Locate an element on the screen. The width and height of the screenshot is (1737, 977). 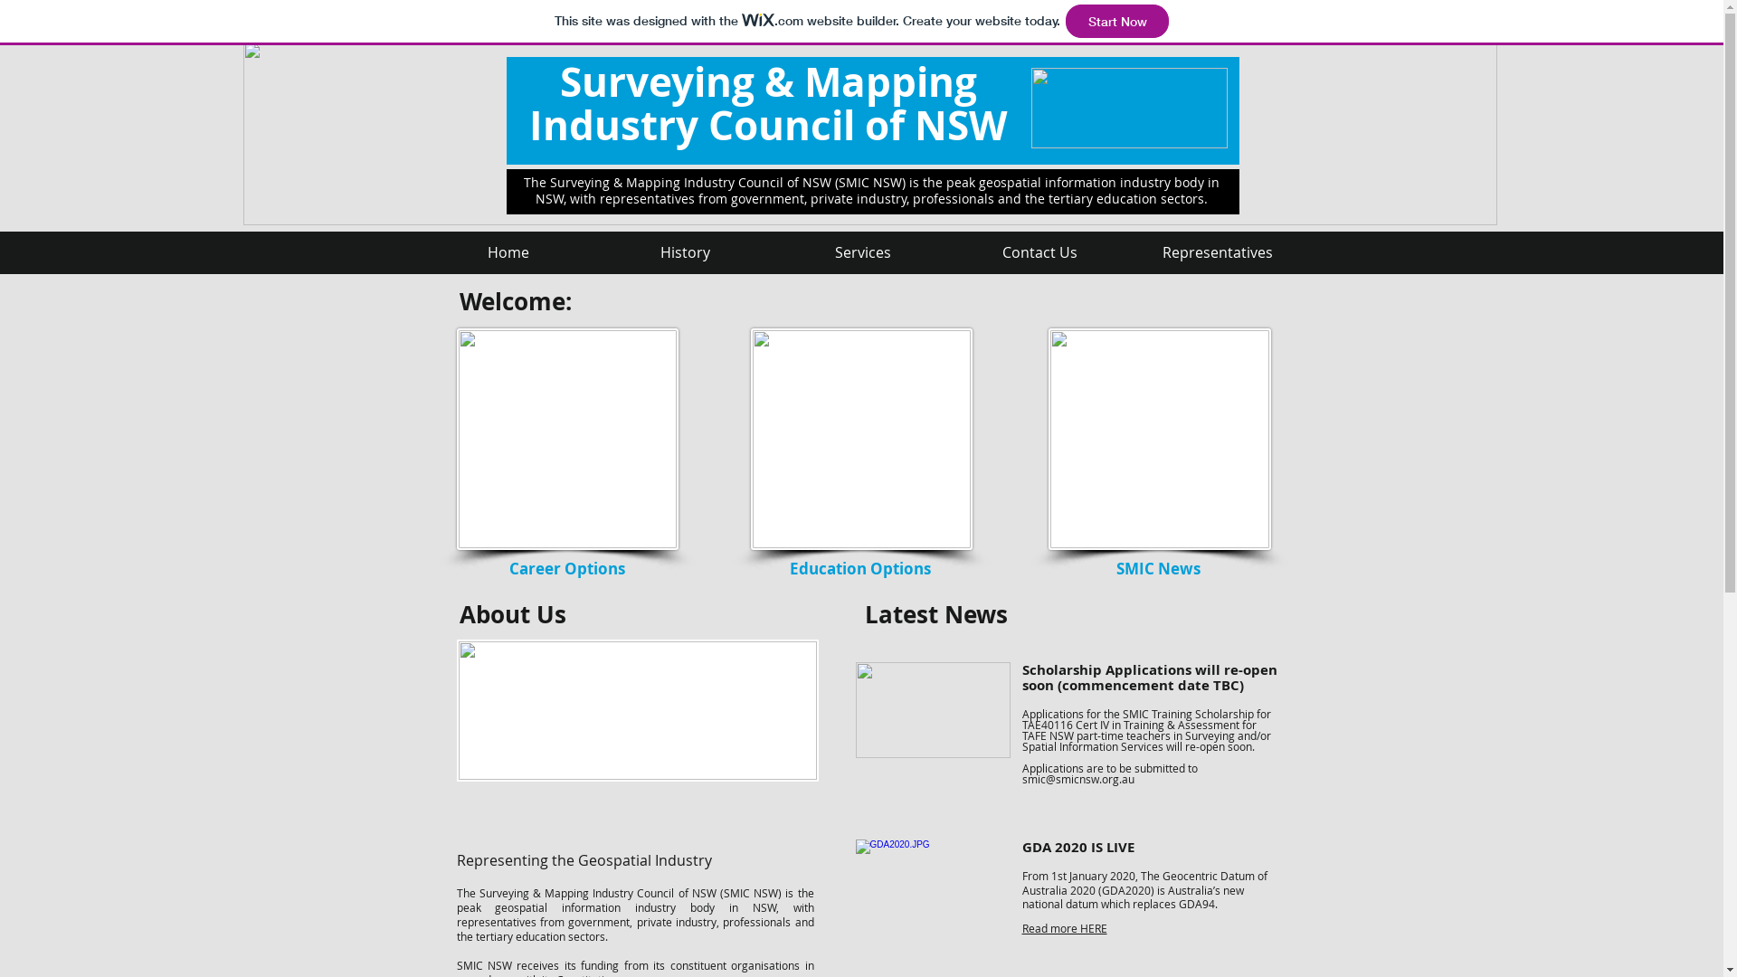
ISNW is located at coordinates (637, 711).